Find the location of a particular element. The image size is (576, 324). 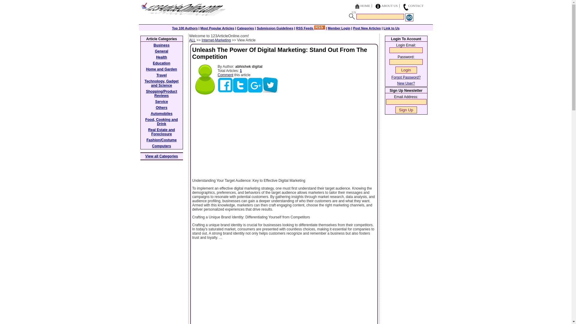

Internet-Marketing is located at coordinates (216, 40).